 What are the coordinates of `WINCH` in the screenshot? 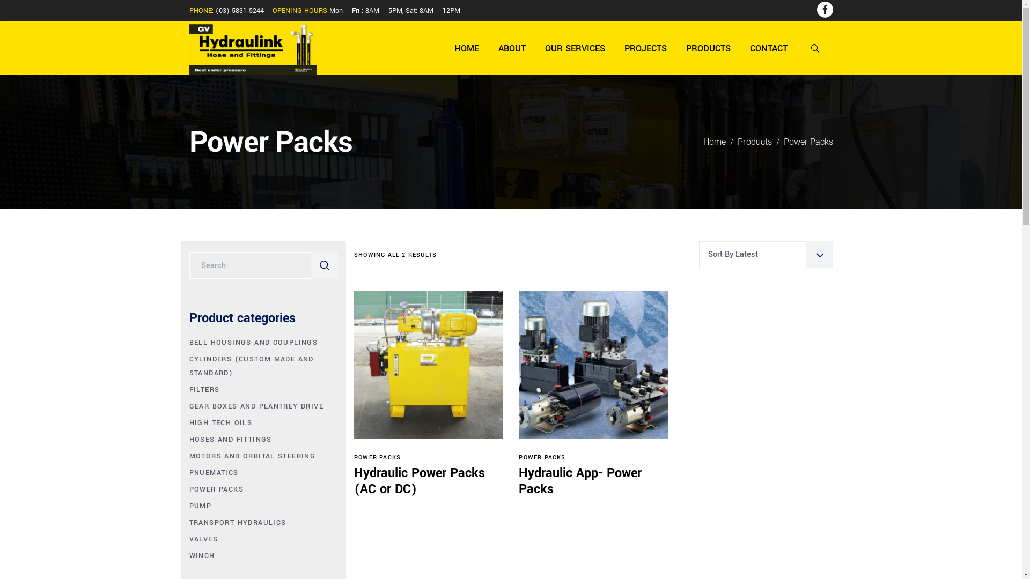 It's located at (206, 556).